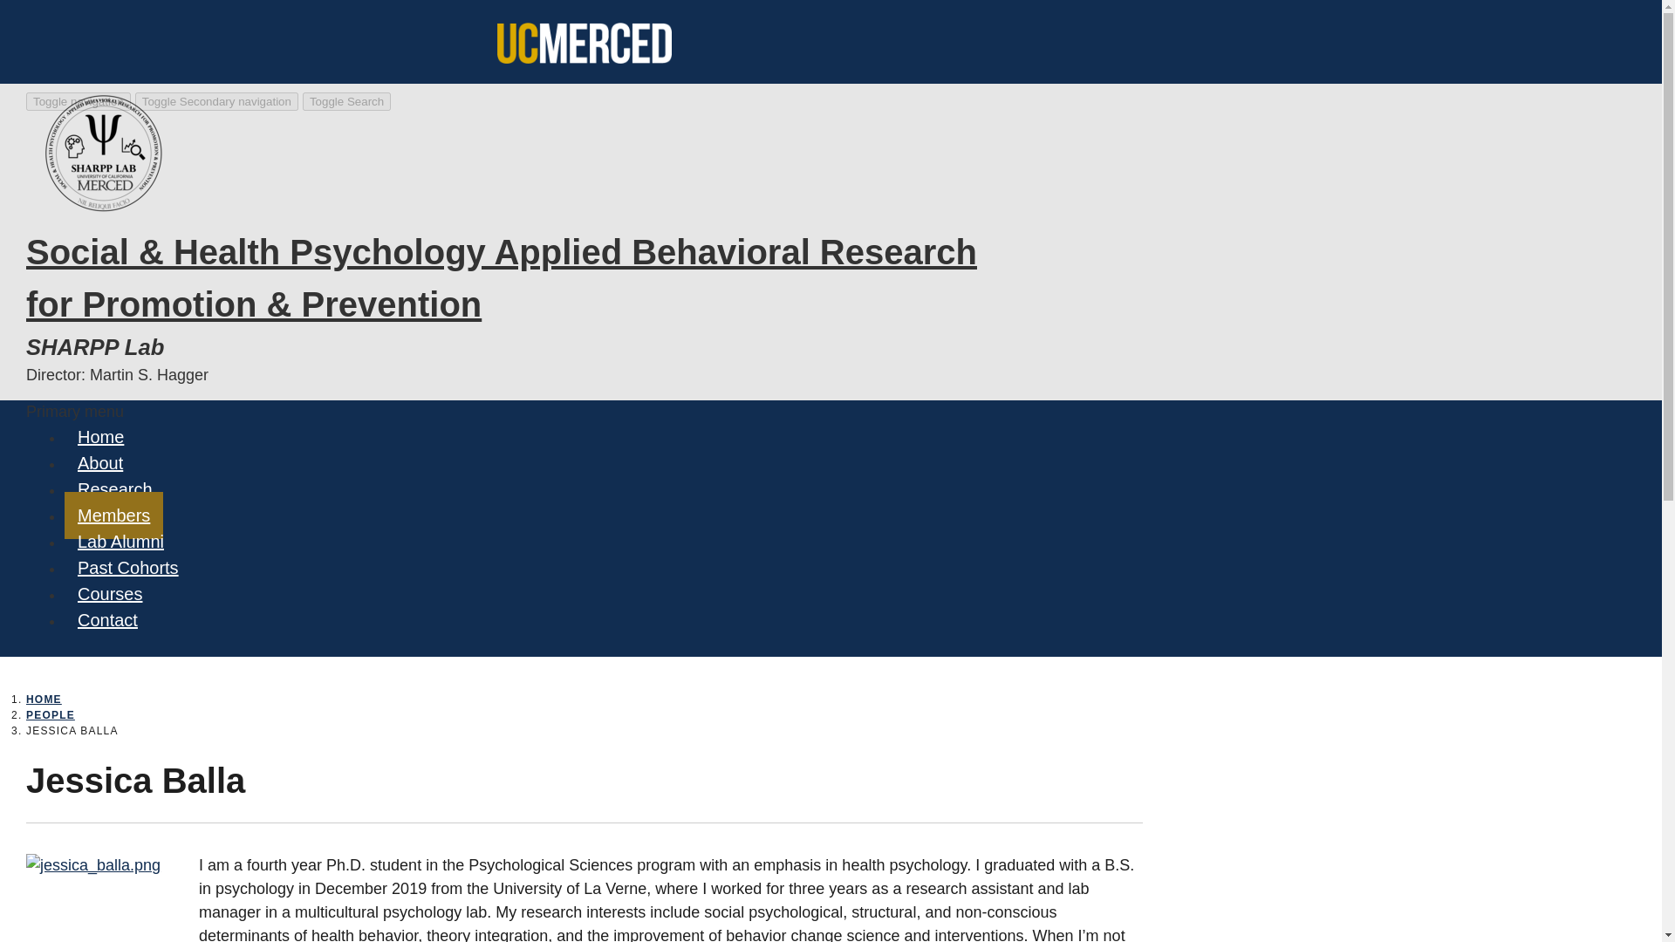 This screenshot has height=942, width=1675. What do you see at coordinates (101, 437) in the screenshot?
I see `Home` at bounding box center [101, 437].